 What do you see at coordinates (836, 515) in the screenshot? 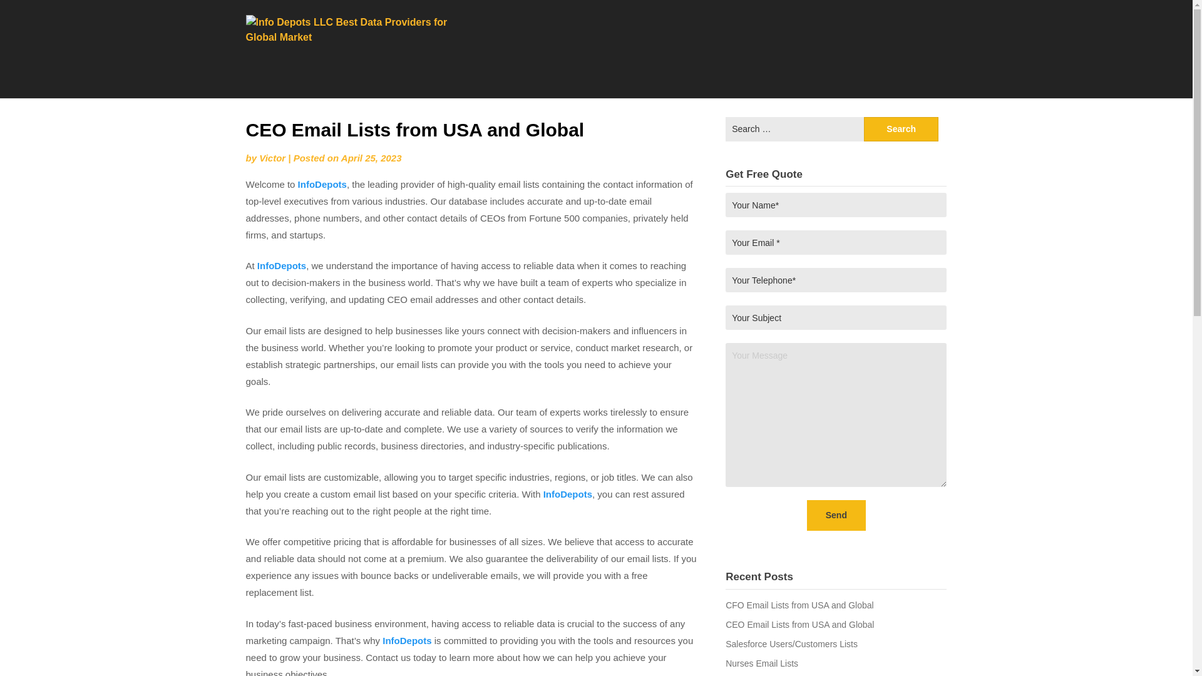
I see `Send` at bounding box center [836, 515].